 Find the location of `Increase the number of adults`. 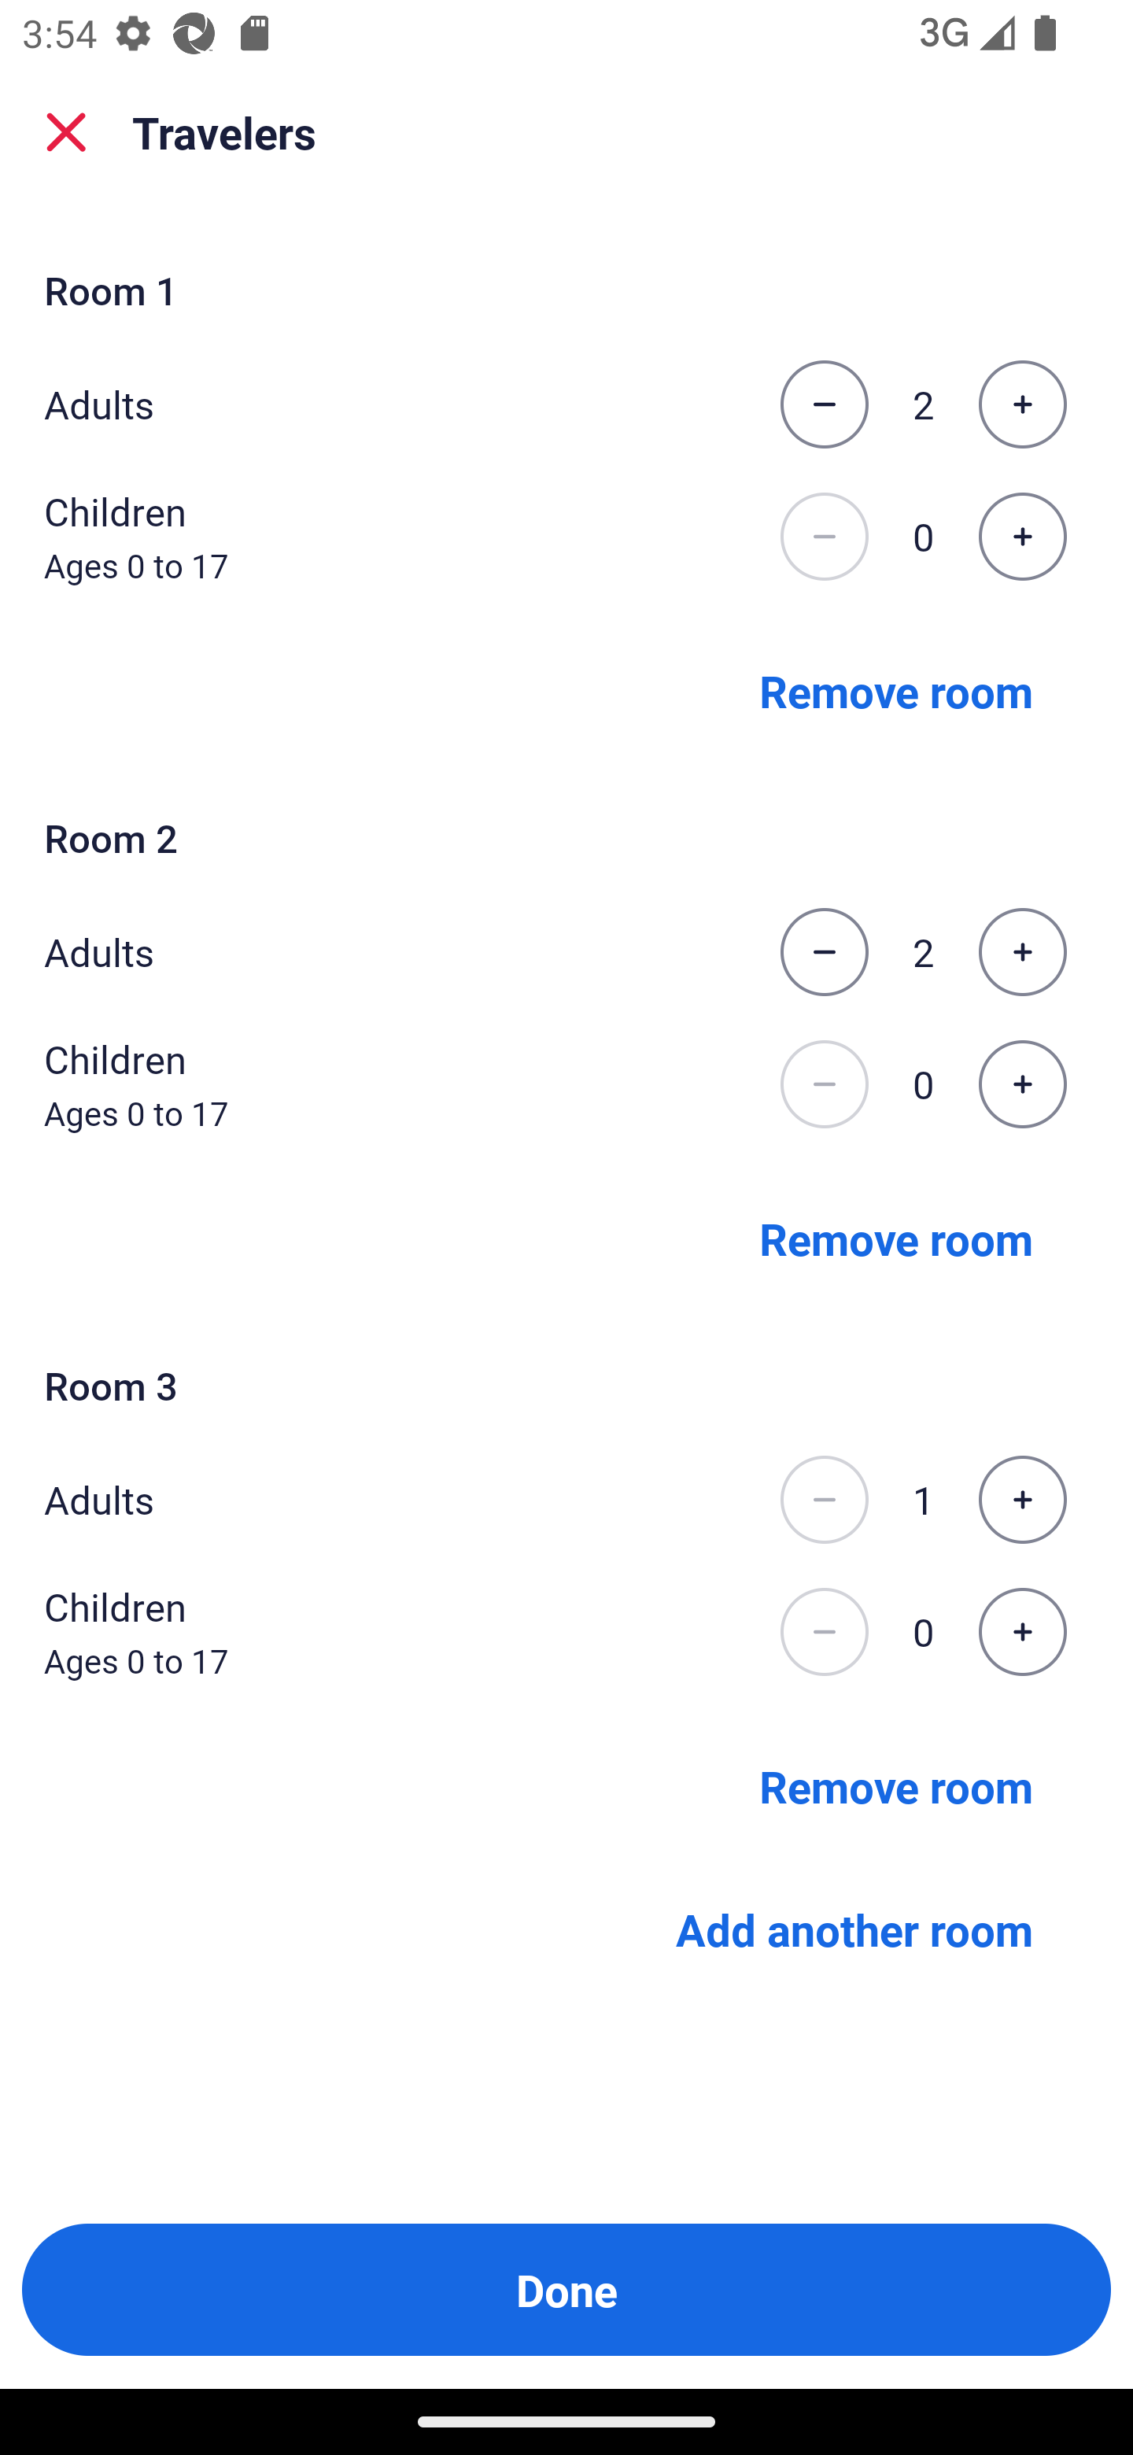

Increase the number of adults is located at coordinates (1022, 1500).